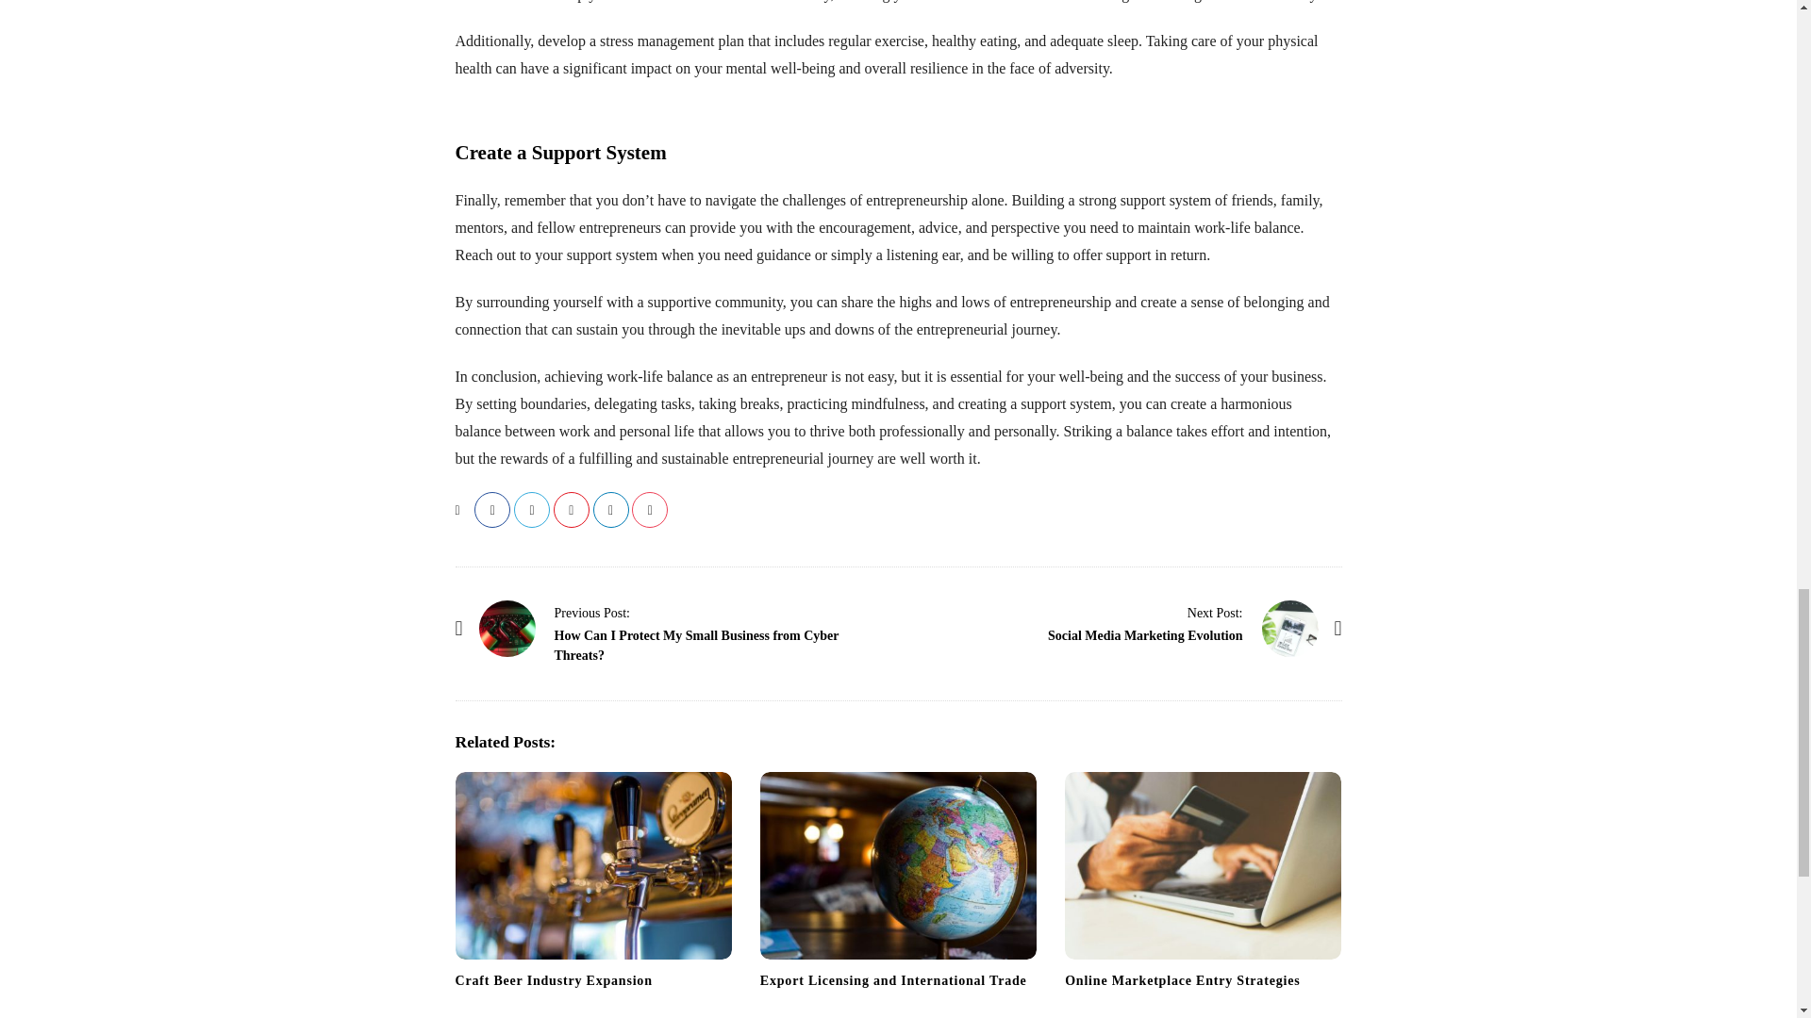  What do you see at coordinates (592, 612) in the screenshot?
I see `Previous Post:` at bounding box center [592, 612].